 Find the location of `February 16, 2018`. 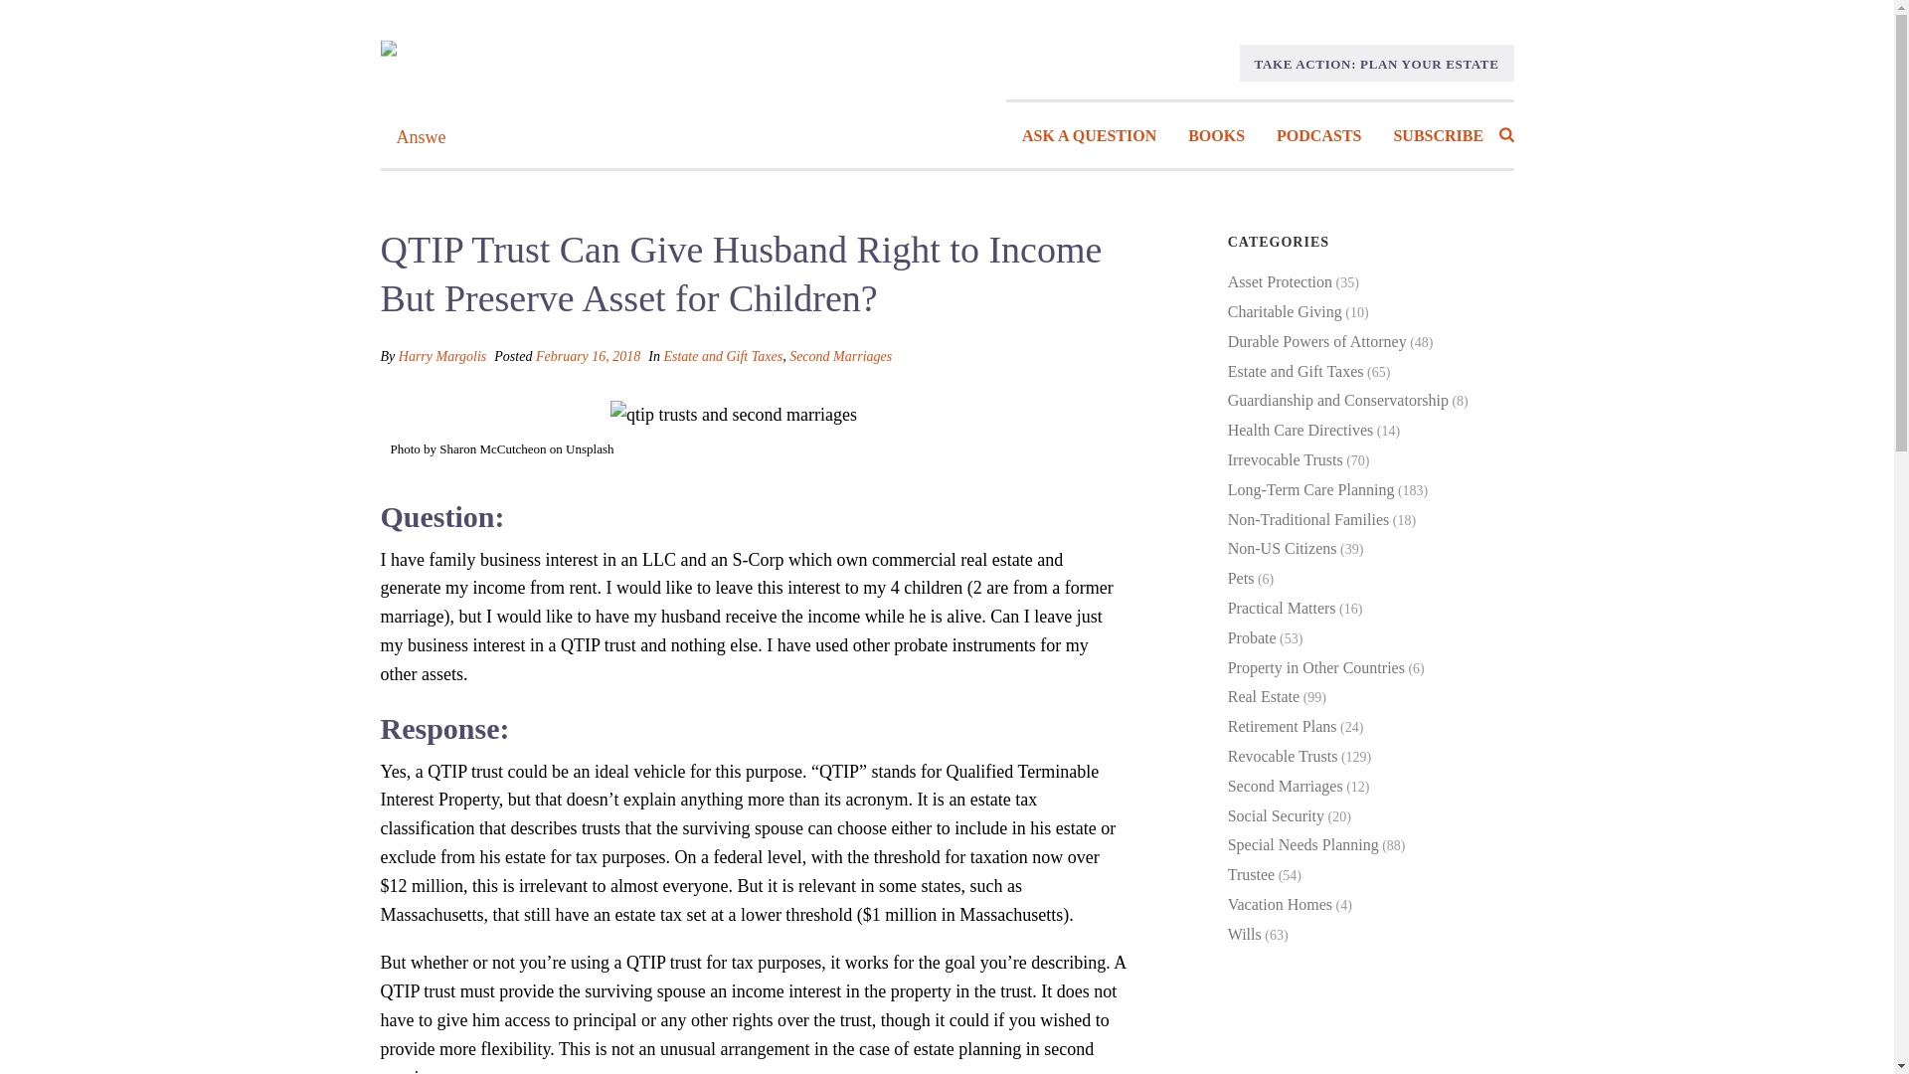

February 16, 2018 is located at coordinates (588, 356).